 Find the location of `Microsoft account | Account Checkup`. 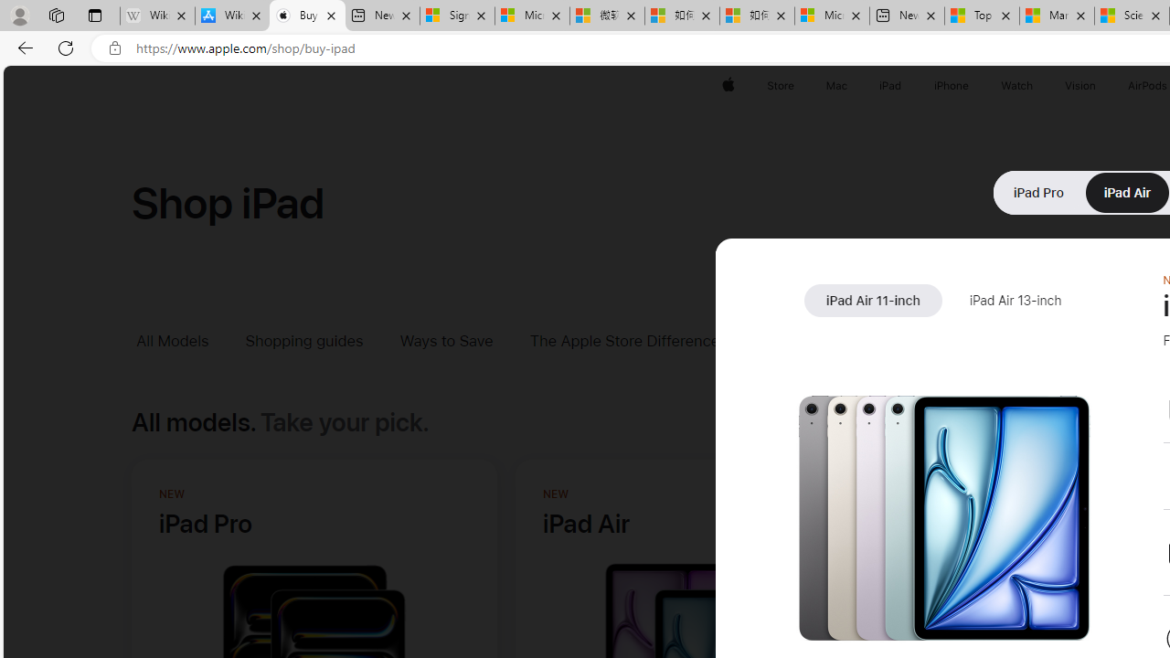

Microsoft account | Account Checkup is located at coordinates (832, 16).